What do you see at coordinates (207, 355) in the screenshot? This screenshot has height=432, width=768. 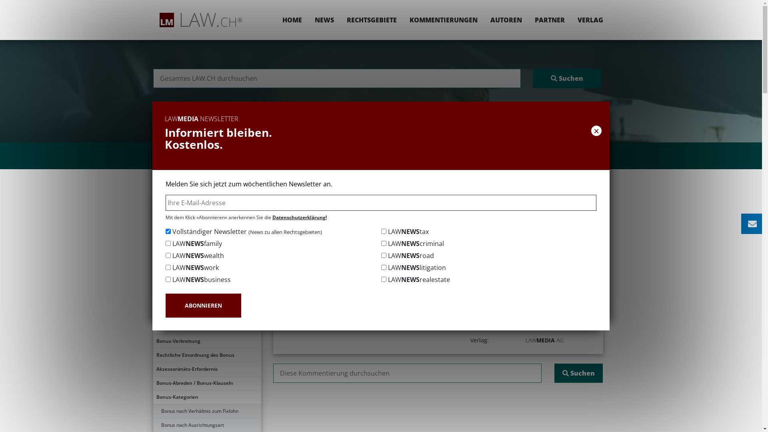 I see `Rechtliche Einordnung des Bonus` at bounding box center [207, 355].